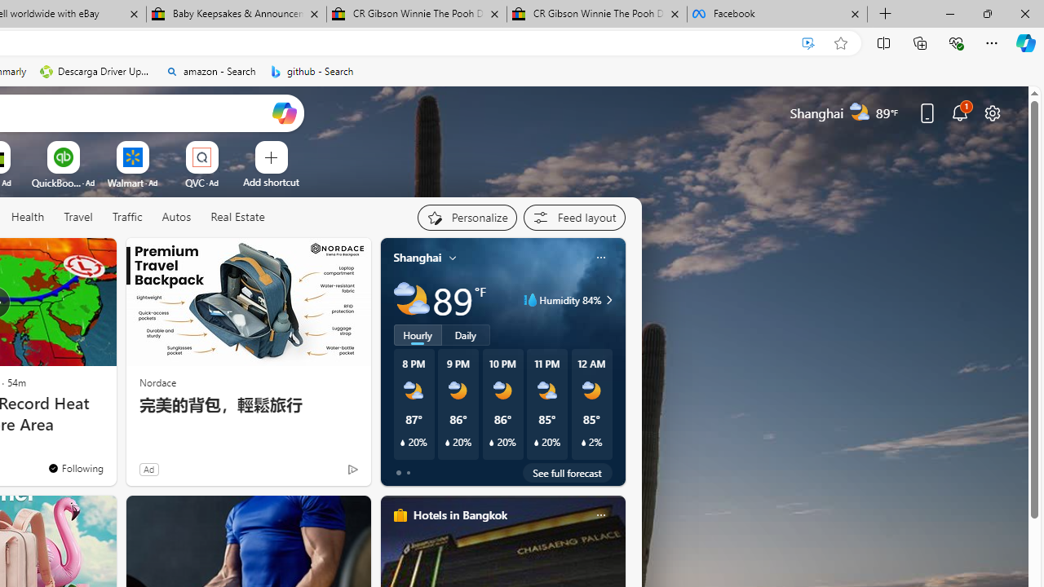 This screenshot has height=587, width=1044. I want to click on Daily, so click(466, 335).